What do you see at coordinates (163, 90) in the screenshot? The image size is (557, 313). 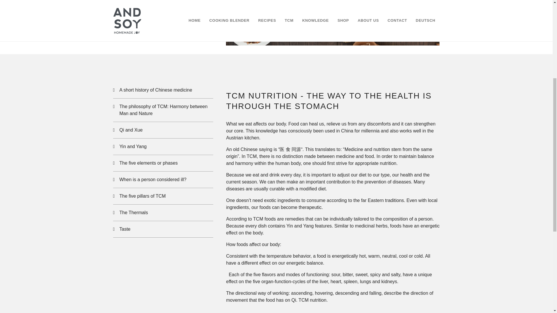 I see `A short history of Chinese medicine` at bounding box center [163, 90].